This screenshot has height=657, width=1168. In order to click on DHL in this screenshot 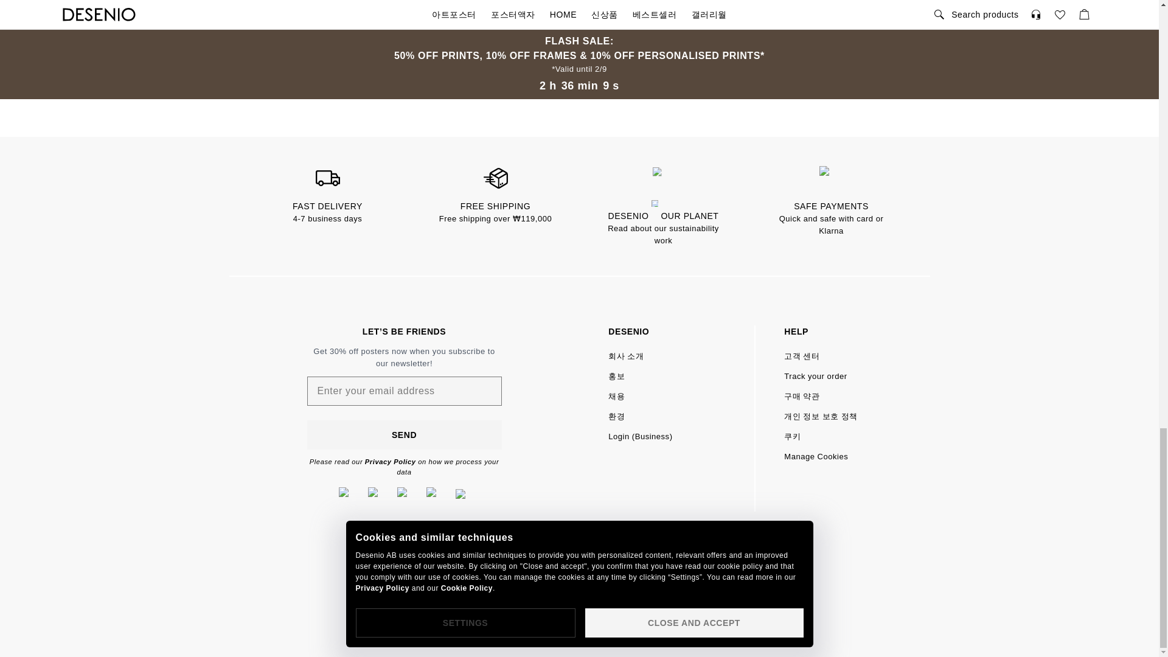, I will do `click(470, 591)`.